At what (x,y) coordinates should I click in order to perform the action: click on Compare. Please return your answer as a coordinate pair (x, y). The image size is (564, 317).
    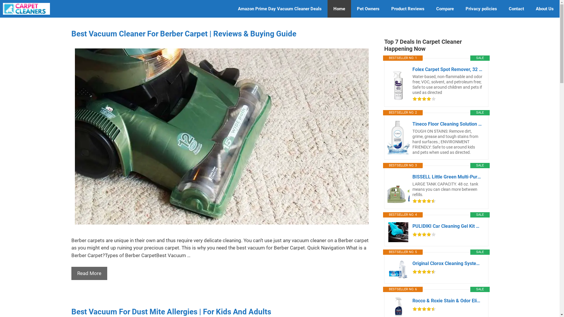
    Looking at the image, I should click on (445, 9).